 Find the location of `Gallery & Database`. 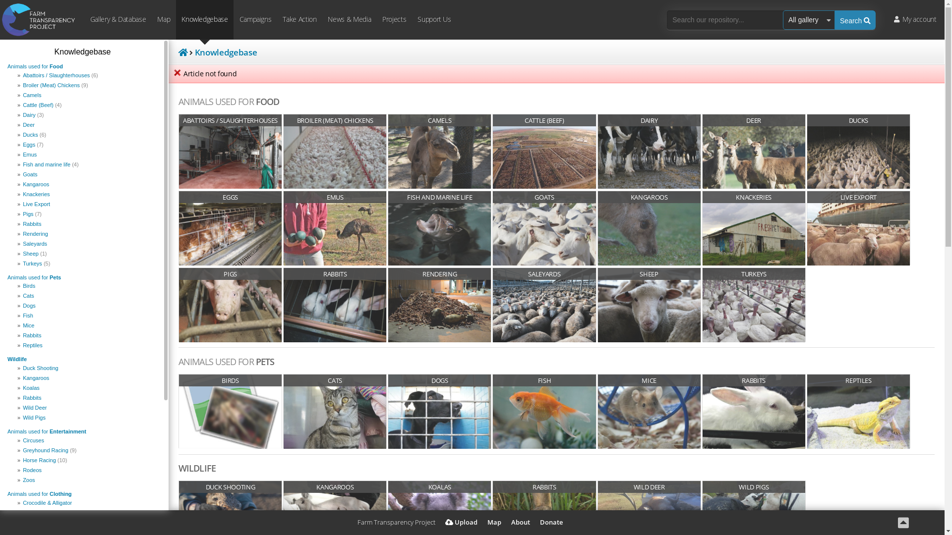

Gallery & Database is located at coordinates (118, 20).